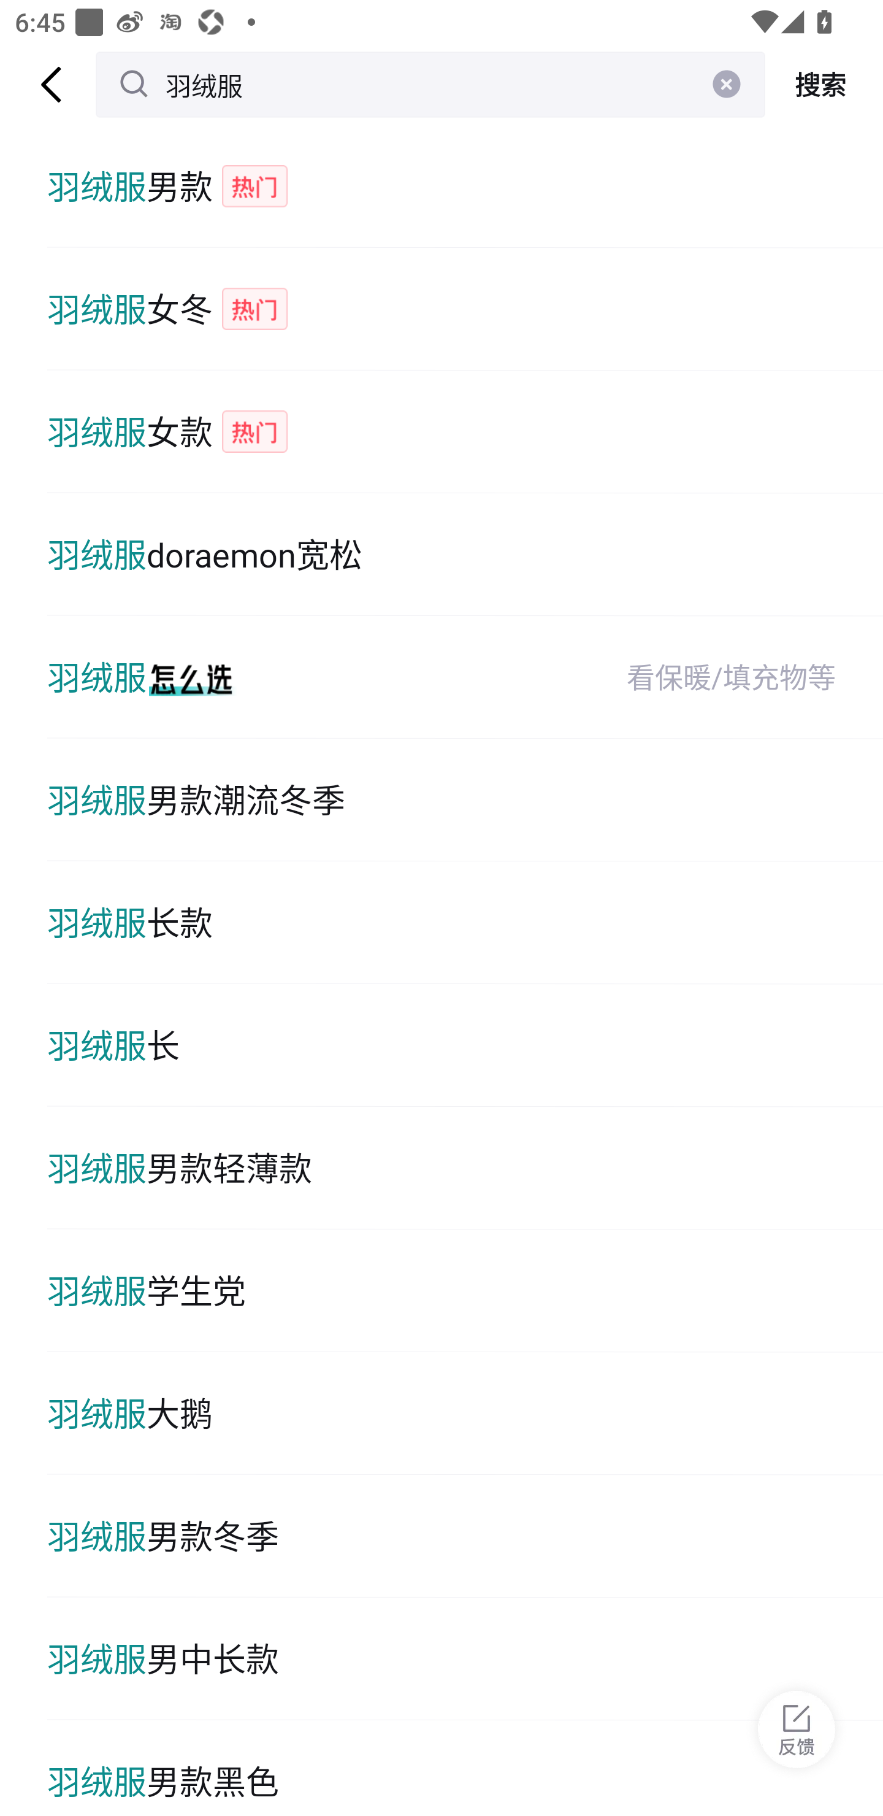  I want to click on 羽绒服长款, so click(465, 923).